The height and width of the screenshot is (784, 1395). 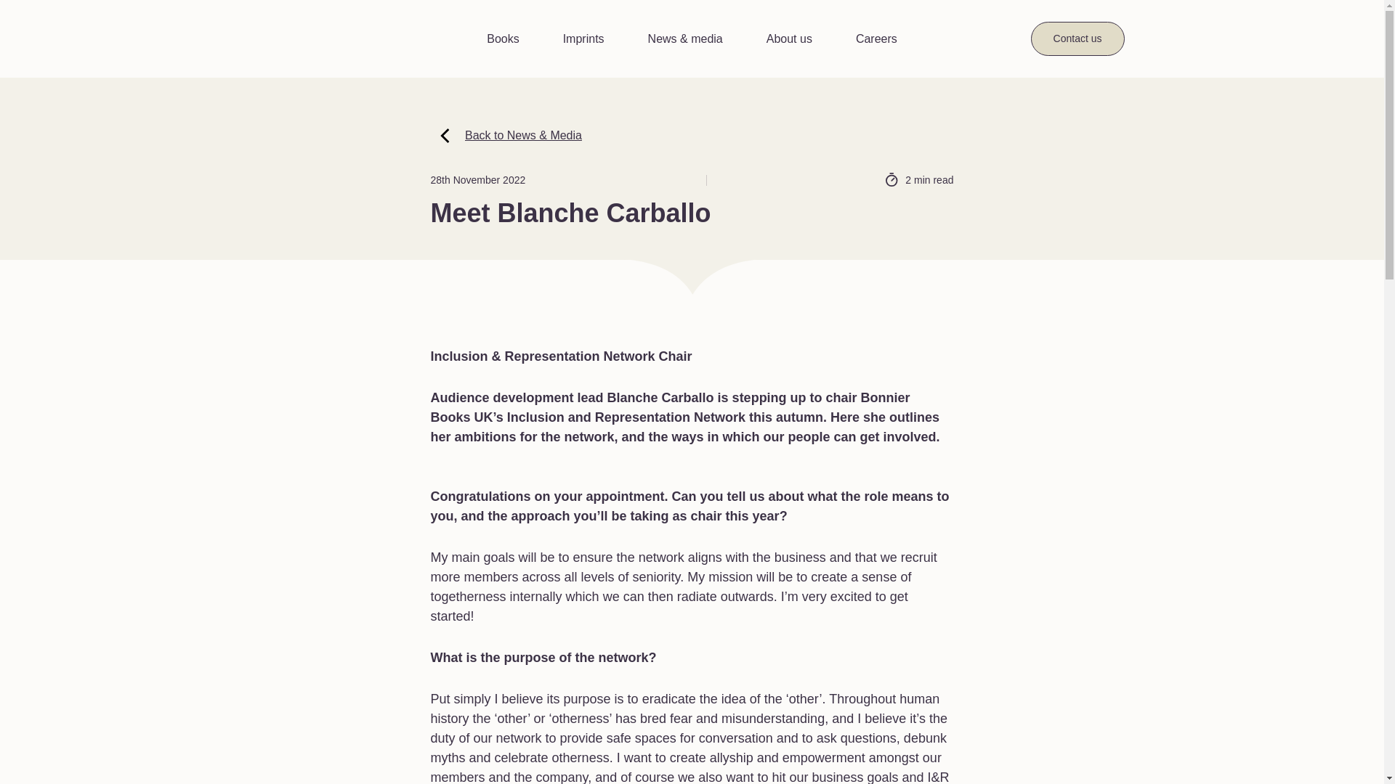 What do you see at coordinates (583, 39) in the screenshot?
I see `Imprints` at bounding box center [583, 39].